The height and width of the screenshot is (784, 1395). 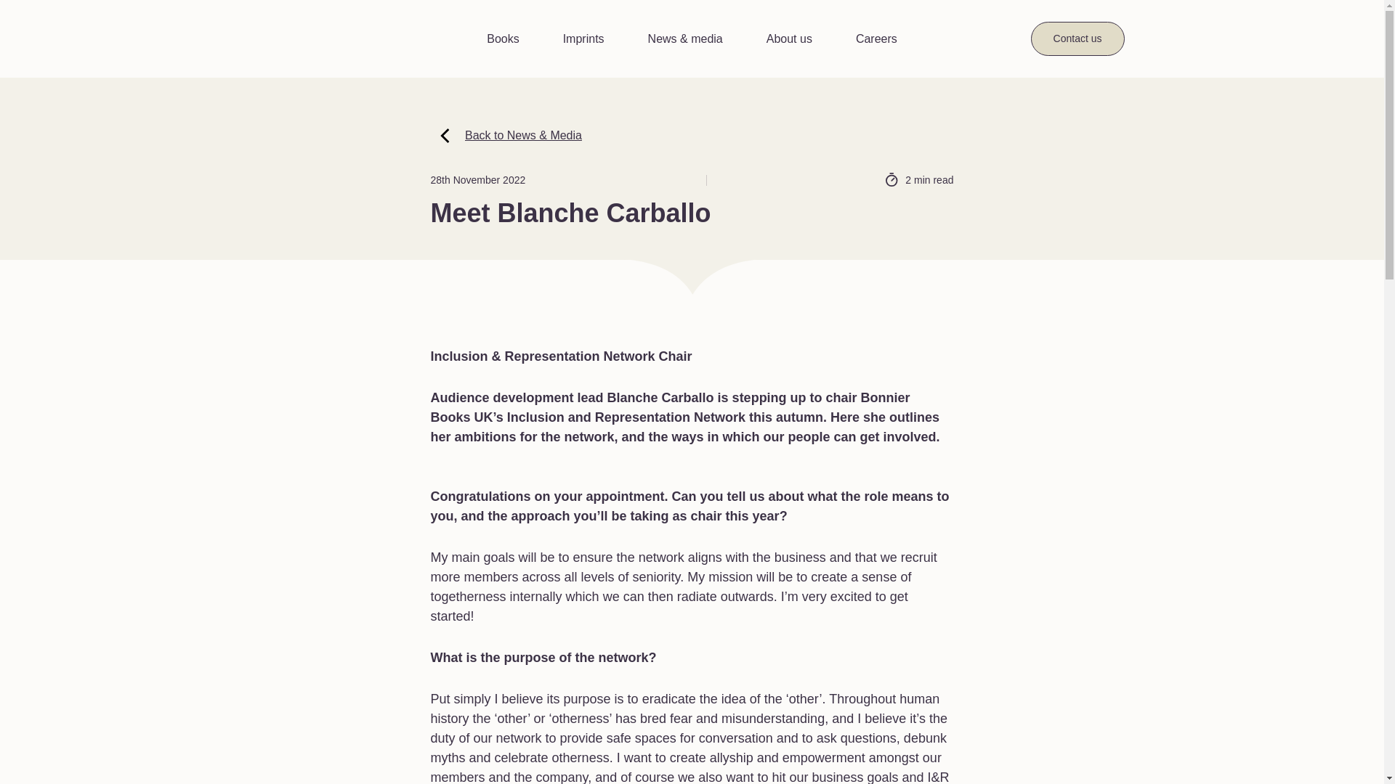 What do you see at coordinates (583, 39) in the screenshot?
I see `Imprints` at bounding box center [583, 39].